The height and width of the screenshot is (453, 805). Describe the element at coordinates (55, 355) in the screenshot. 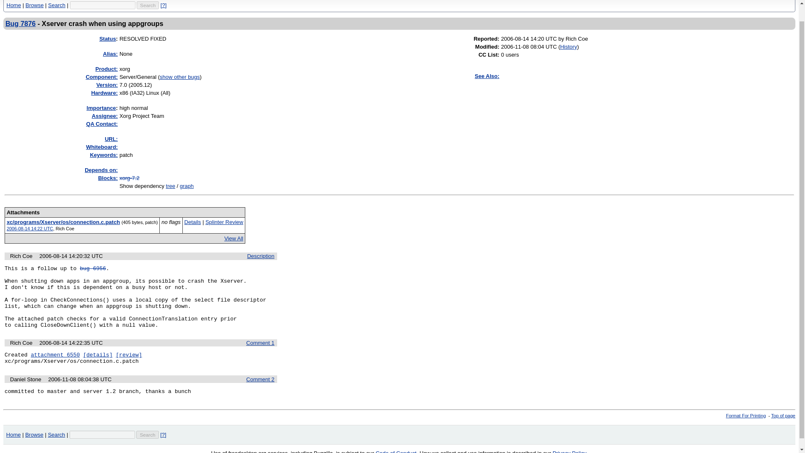

I see `attachment 6550` at that location.